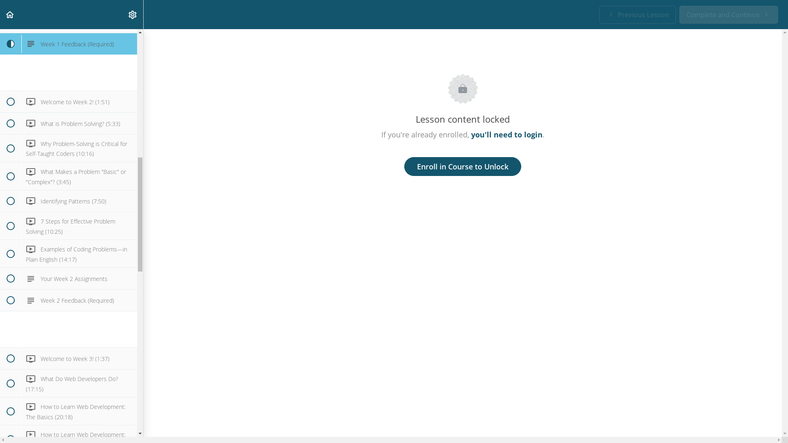  Describe the element at coordinates (463, 167) in the screenshot. I see `Enroll in Course to Unlock` at that location.